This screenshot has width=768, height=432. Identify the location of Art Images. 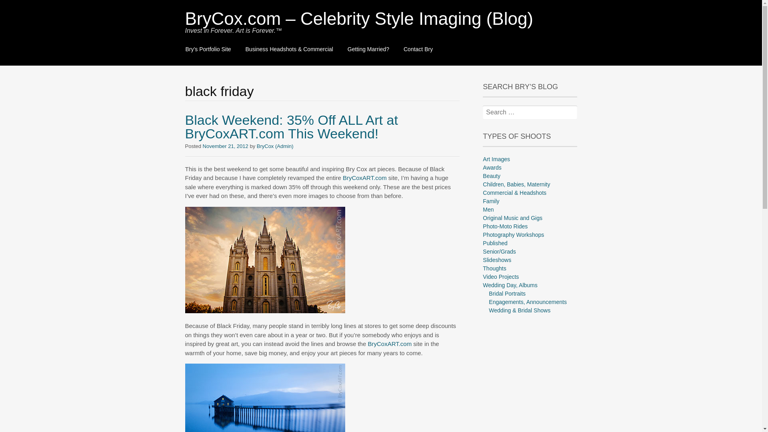
(496, 159).